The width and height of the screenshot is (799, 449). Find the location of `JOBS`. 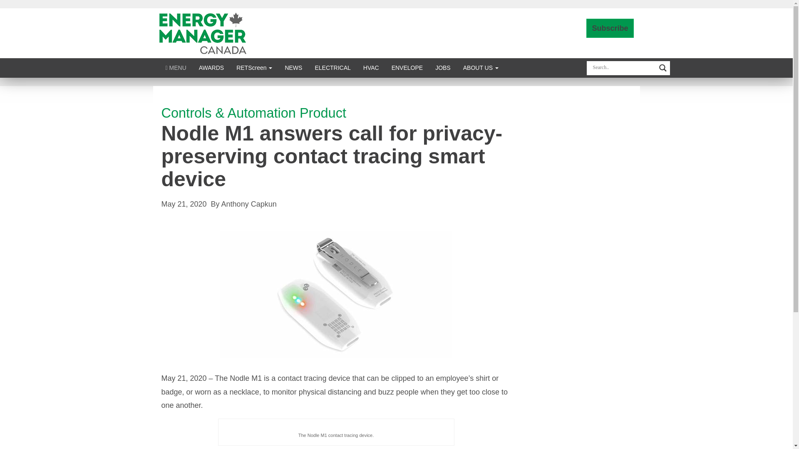

JOBS is located at coordinates (443, 67).